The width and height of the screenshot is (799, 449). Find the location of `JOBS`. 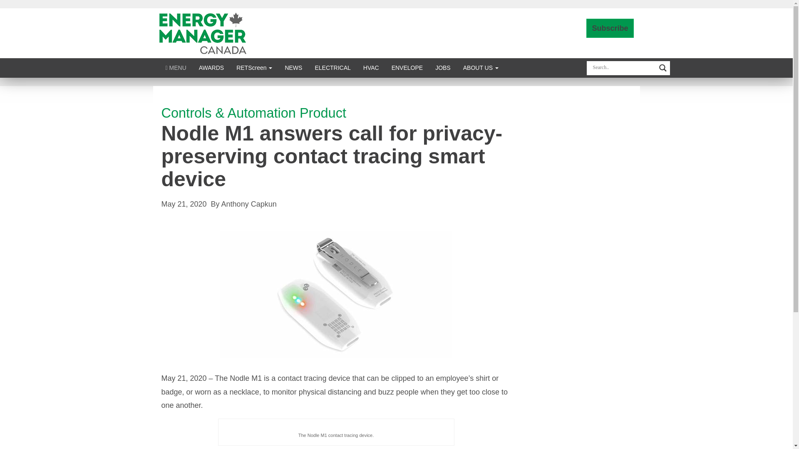

JOBS is located at coordinates (443, 67).